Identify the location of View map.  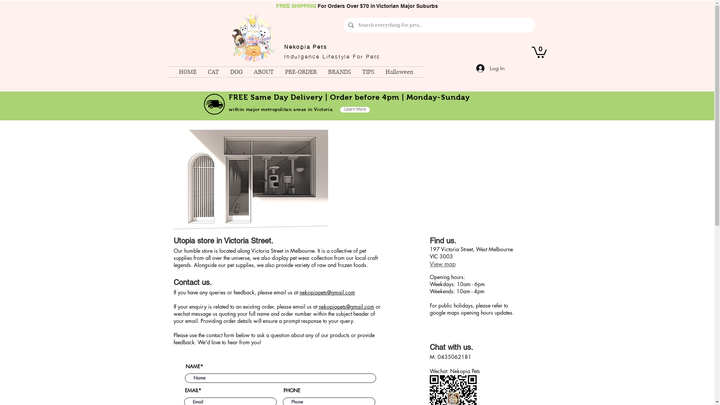
(447, 264).